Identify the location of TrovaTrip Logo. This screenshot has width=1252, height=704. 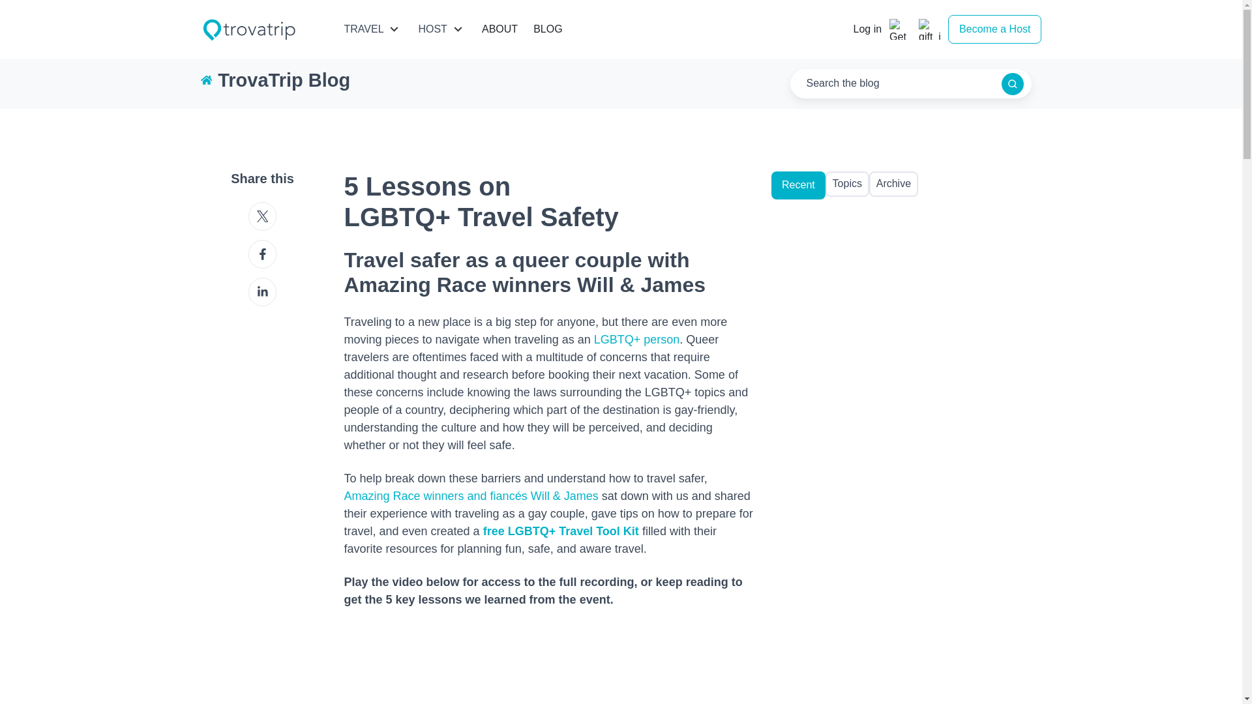
(249, 29).